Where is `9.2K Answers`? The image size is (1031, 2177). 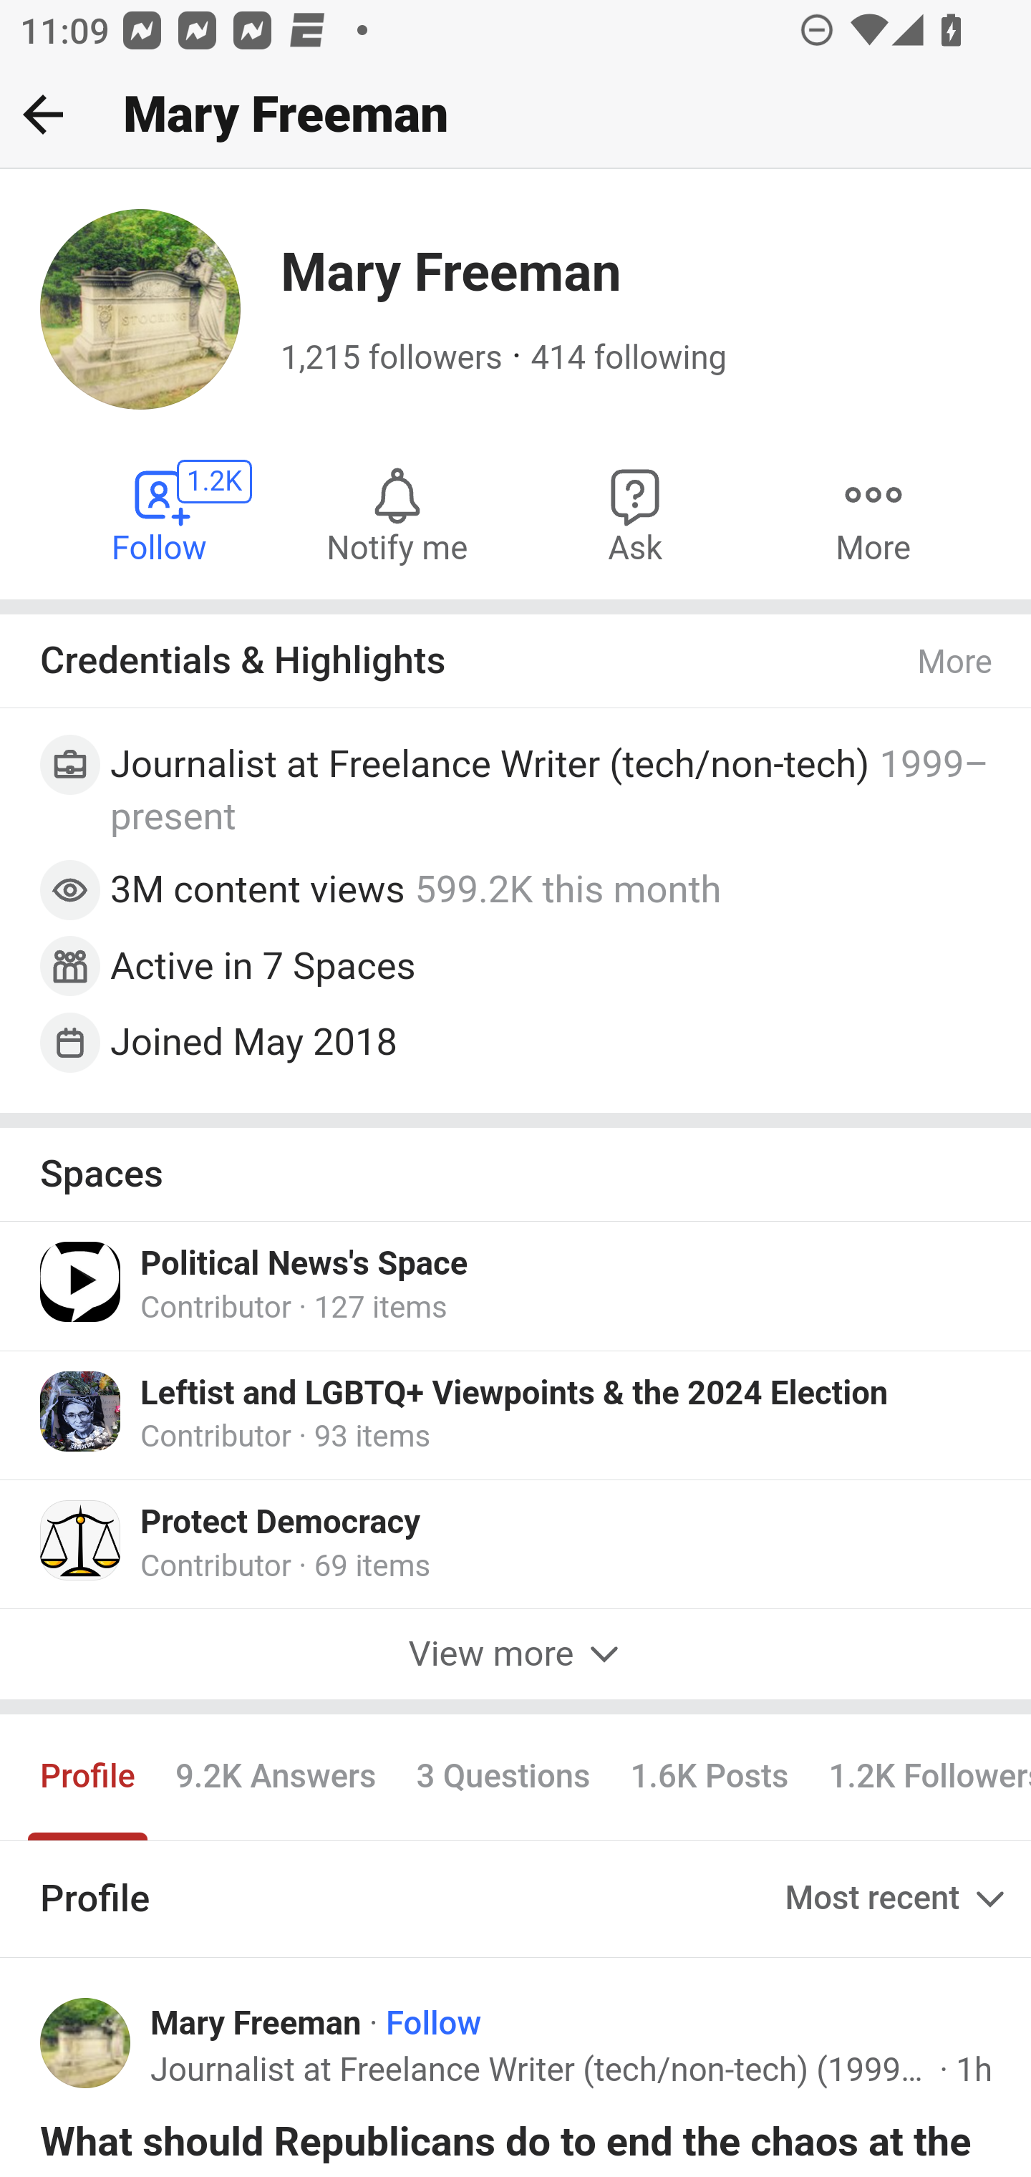
9.2K Answers is located at coordinates (275, 1776).